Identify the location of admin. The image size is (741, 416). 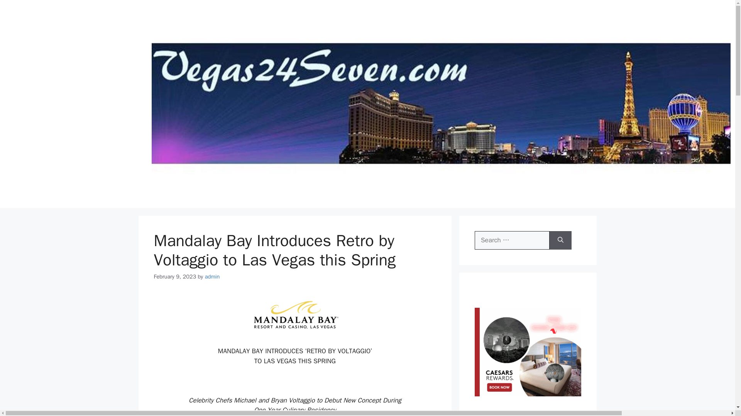
(212, 276).